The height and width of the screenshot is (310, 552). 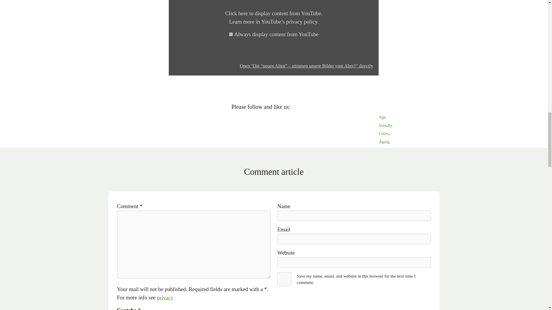 What do you see at coordinates (284, 279) in the screenshot?
I see `yes` at bounding box center [284, 279].